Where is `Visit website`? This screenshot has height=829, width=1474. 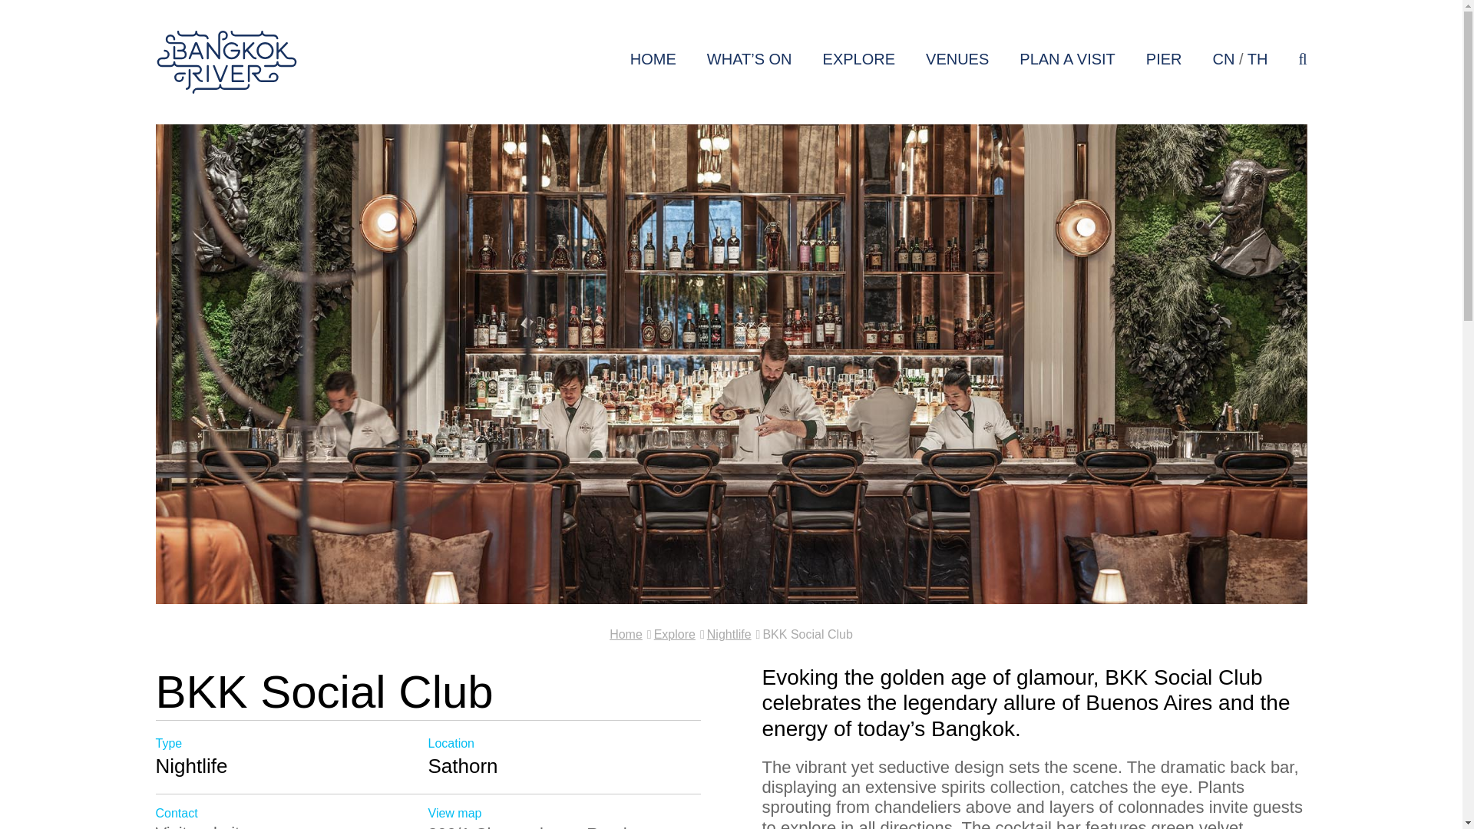
Visit website is located at coordinates (290, 826).